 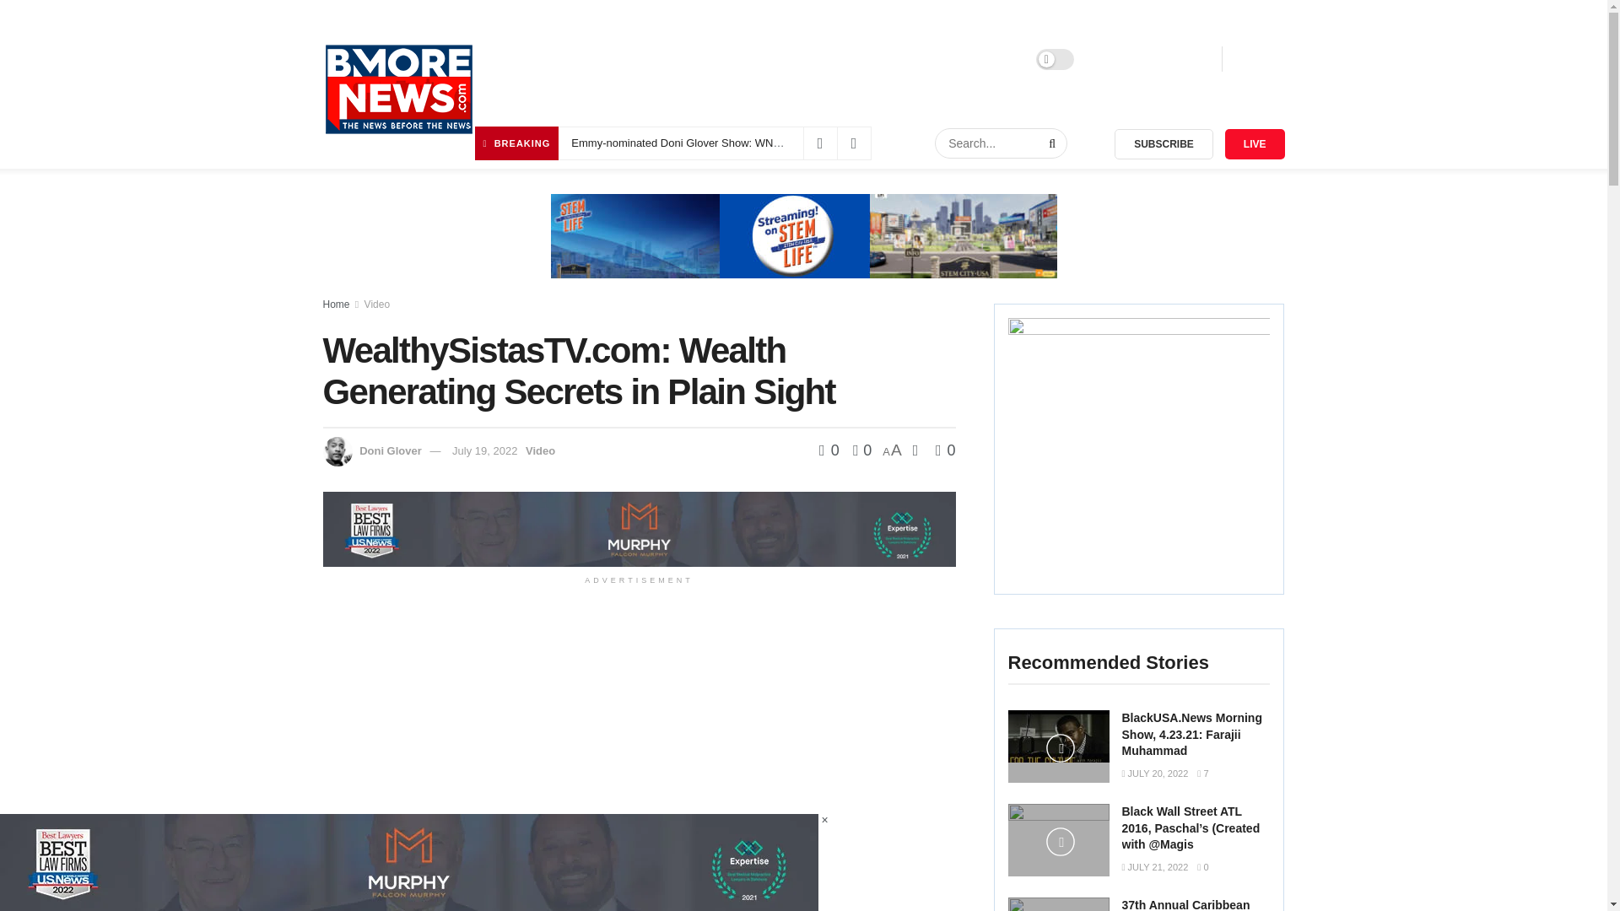 What do you see at coordinates (1164, 144) in the screenshot?
I see `SUBSCRIBE` at bounding box center [1164, 144].